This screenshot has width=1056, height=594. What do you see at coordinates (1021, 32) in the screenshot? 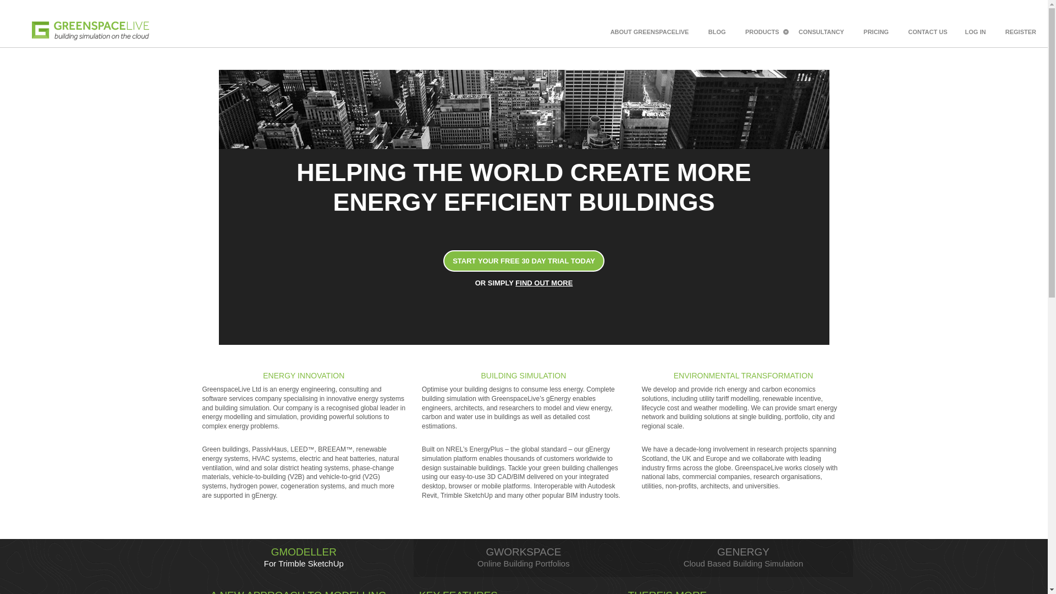
I see `LOG IN` at bounding box center [1021, 32].